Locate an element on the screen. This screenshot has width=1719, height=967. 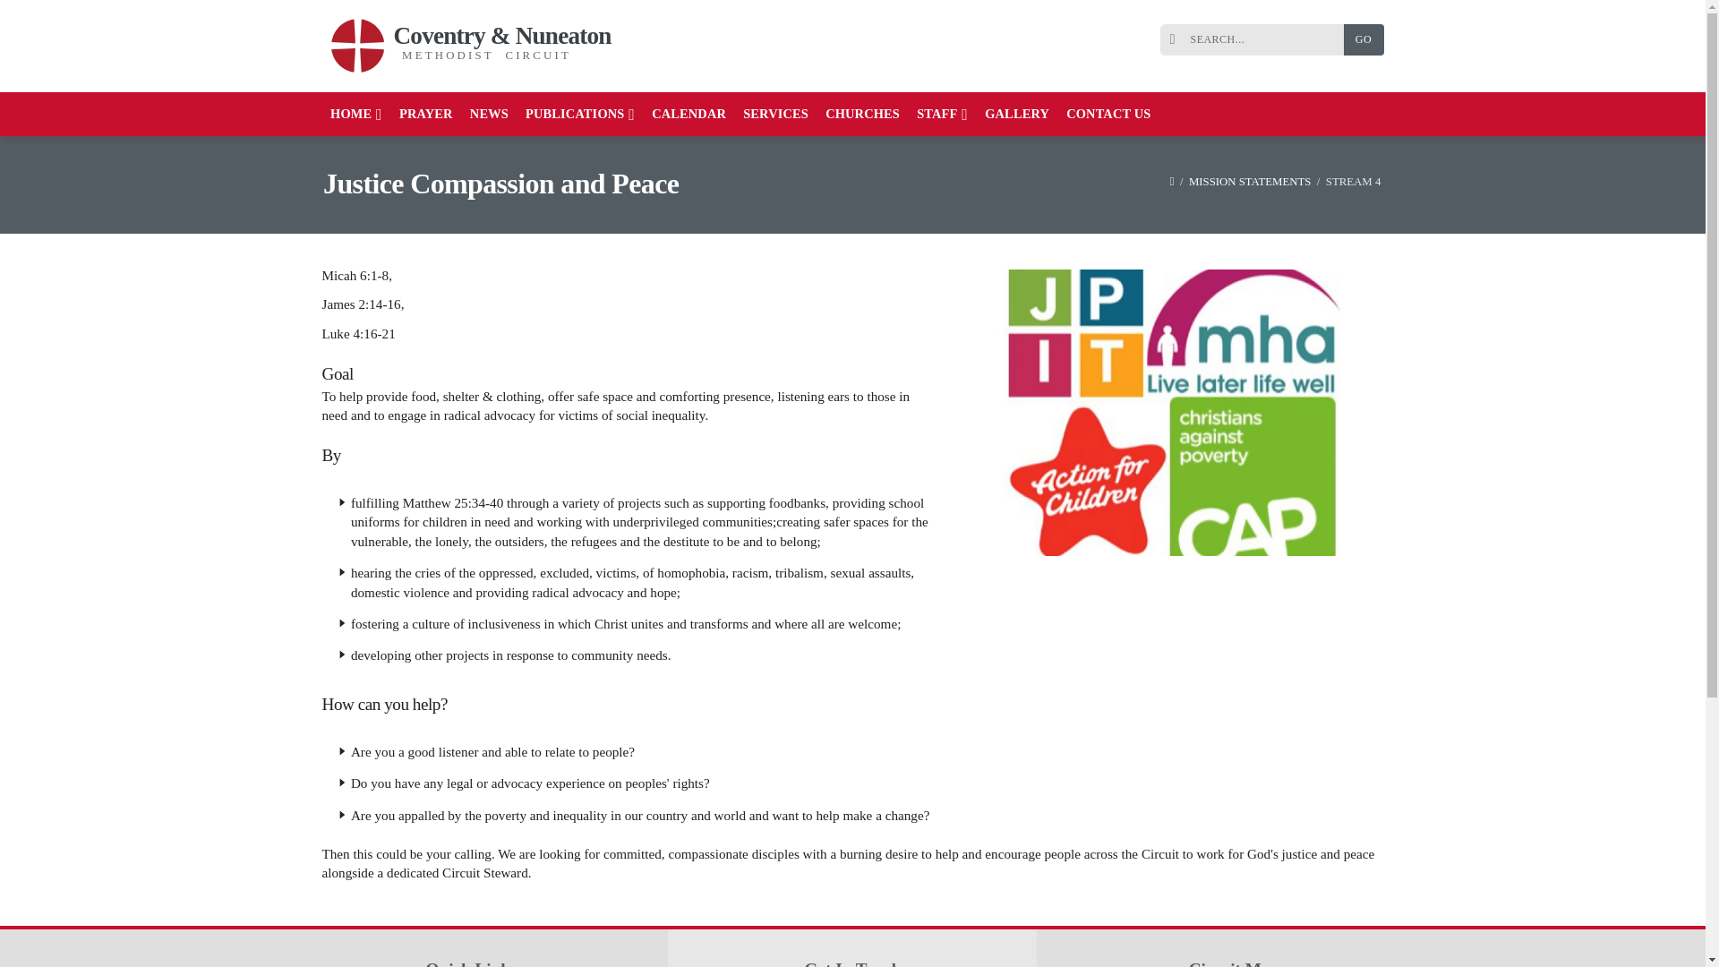
SERVICES is located at coordinates (776, 114).